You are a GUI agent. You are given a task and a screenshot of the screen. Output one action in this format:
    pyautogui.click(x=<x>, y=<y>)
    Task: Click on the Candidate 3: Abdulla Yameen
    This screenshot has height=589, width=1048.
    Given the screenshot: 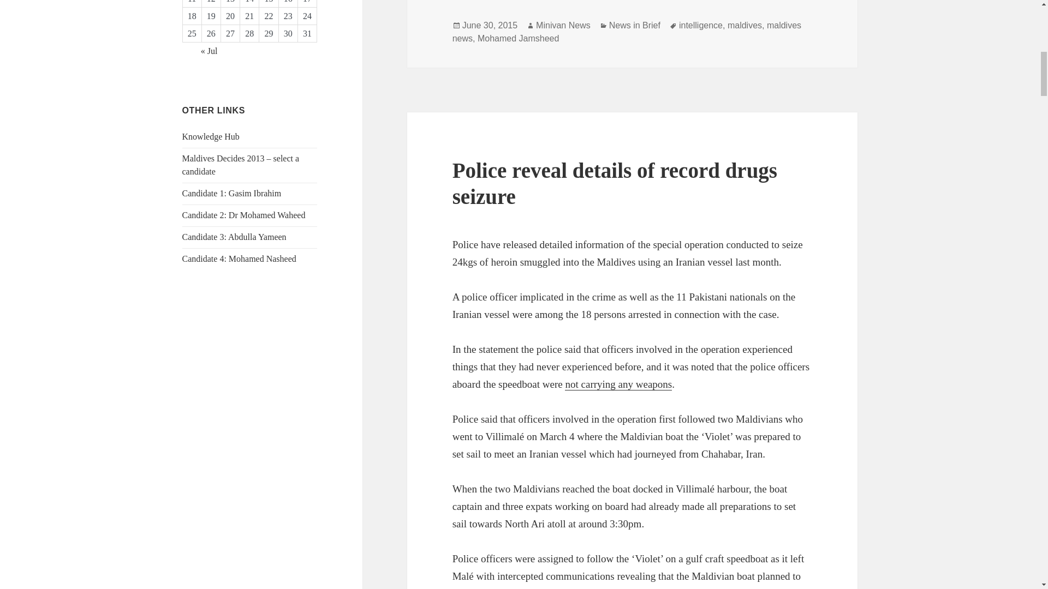 What is the action you would take?
    pyautogui.click(x=234, y=237)
    